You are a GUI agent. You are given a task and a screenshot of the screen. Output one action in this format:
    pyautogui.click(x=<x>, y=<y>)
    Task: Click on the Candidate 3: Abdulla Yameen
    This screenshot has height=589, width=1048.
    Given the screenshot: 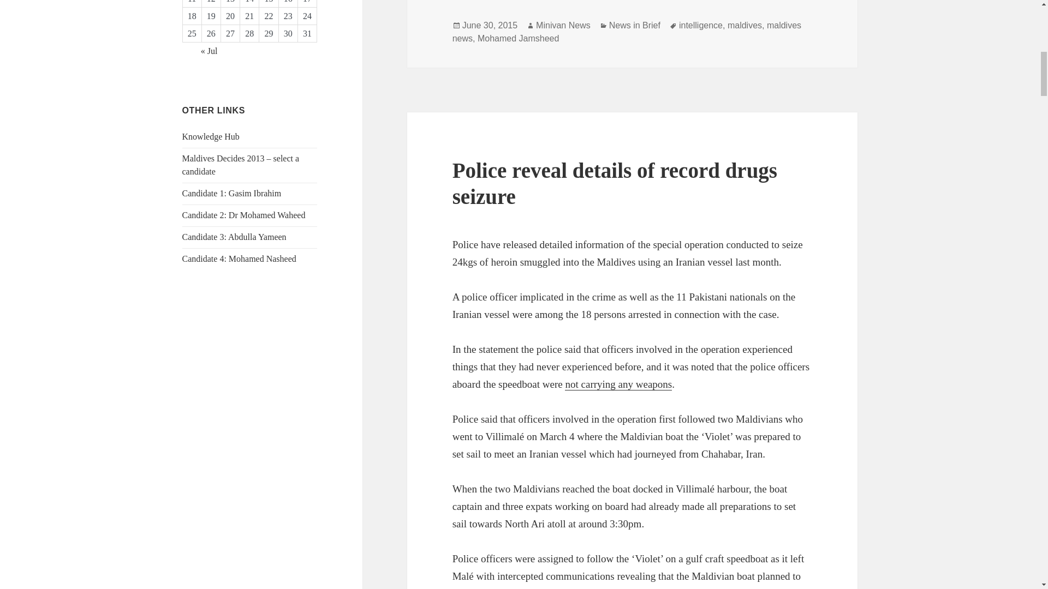 What is the action you would take?
    pyautogui.click(x=234, y=237)
    